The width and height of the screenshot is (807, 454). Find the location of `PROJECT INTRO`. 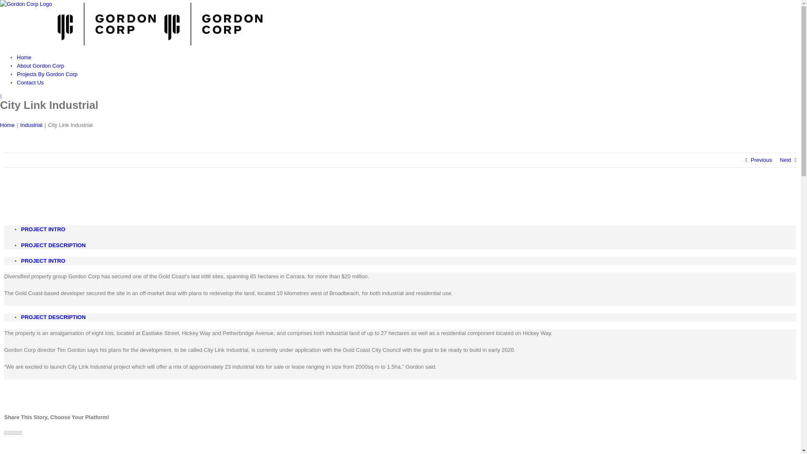

PROJECT INTRO is located at coordinates (409, 261).